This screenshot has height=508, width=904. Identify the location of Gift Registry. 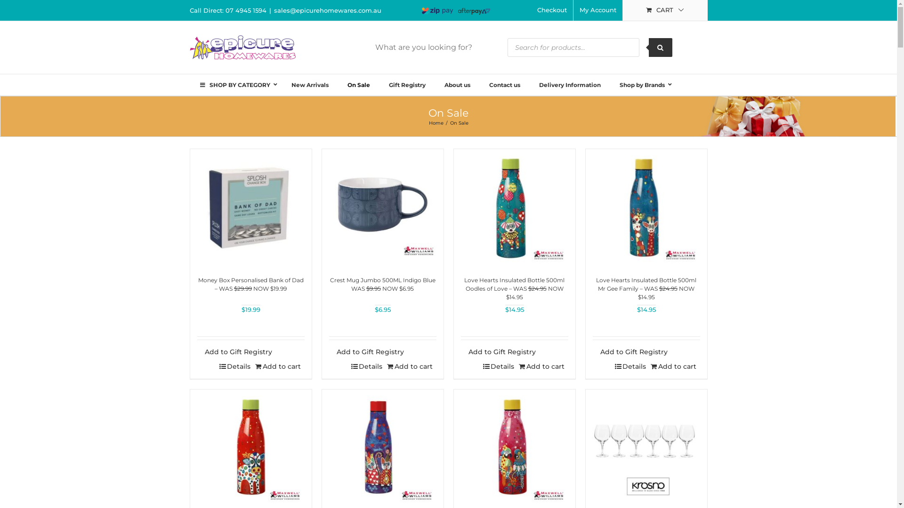
(407, 85).